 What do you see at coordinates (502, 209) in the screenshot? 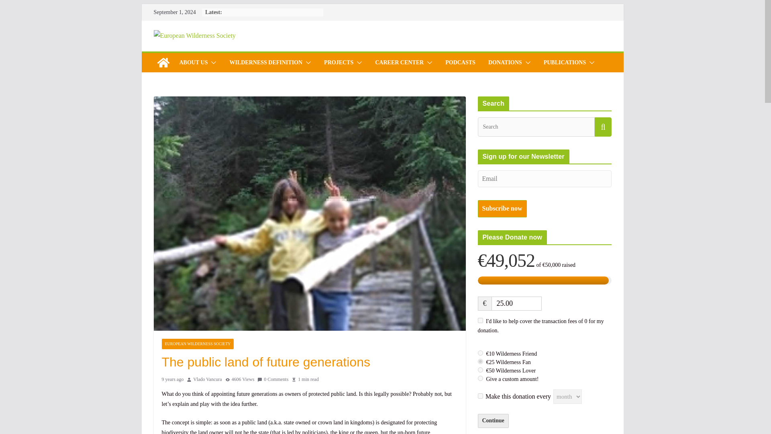
I see `Subscribe now` at bounding box center [502, 209].